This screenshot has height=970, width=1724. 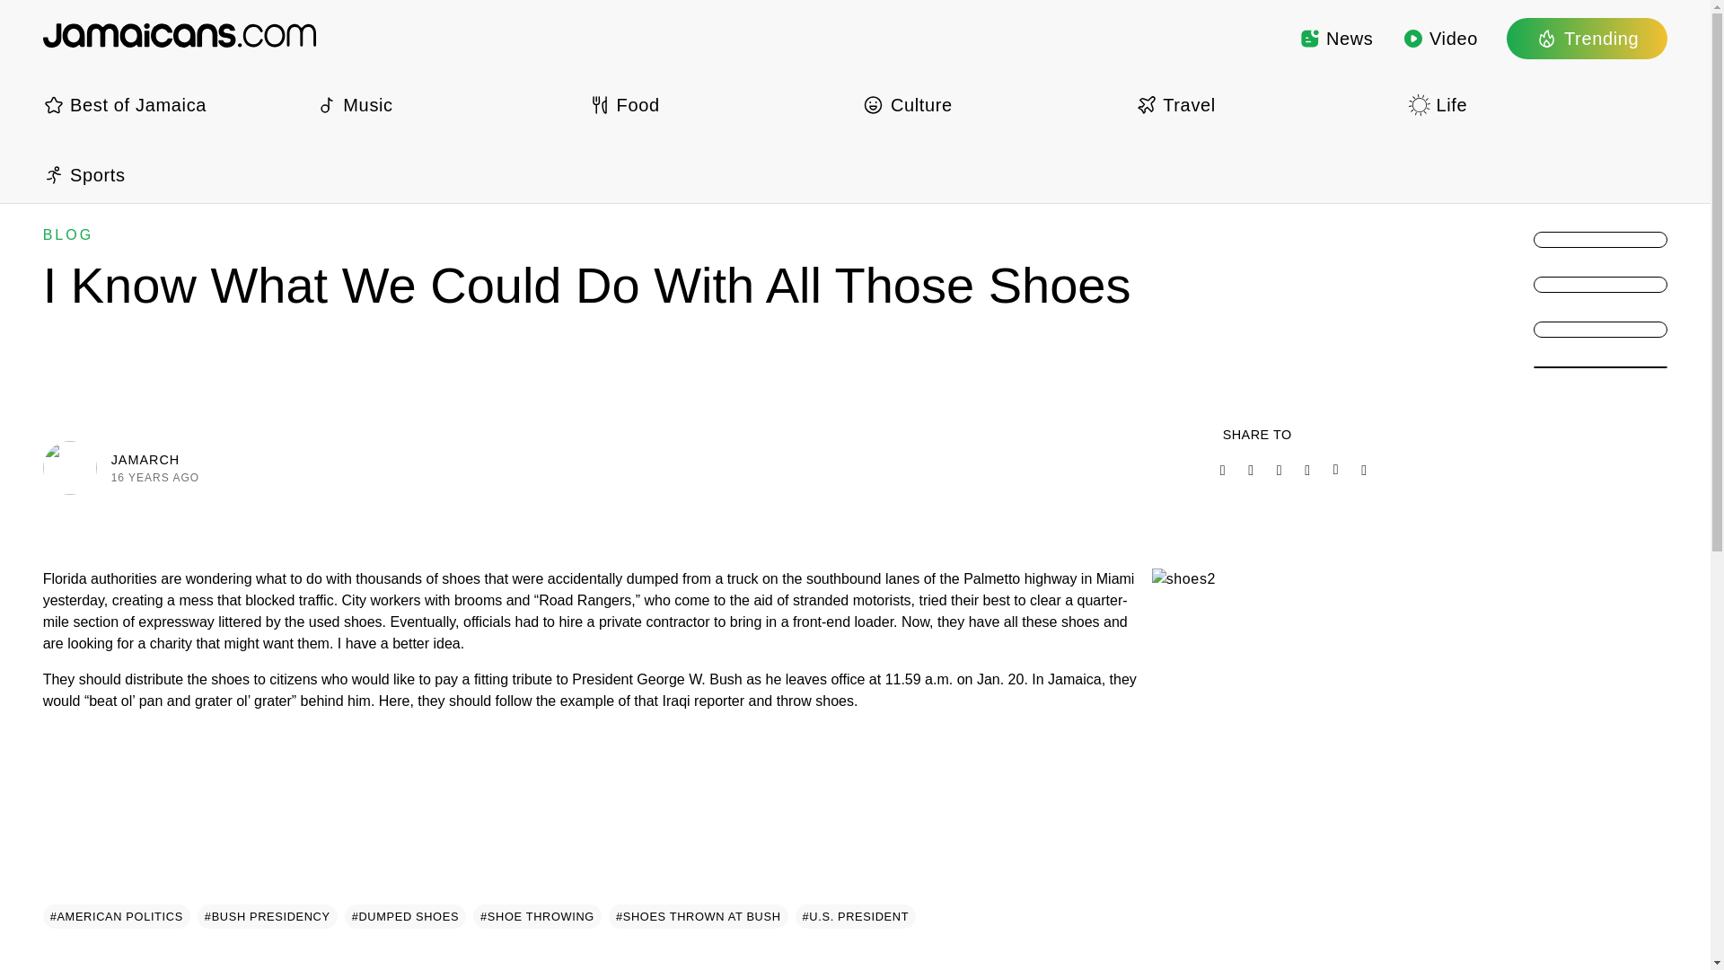 What do you see at coordinates (1440, 38) in the screenshot?
I see `Video` at bounding box center [1440, 38].